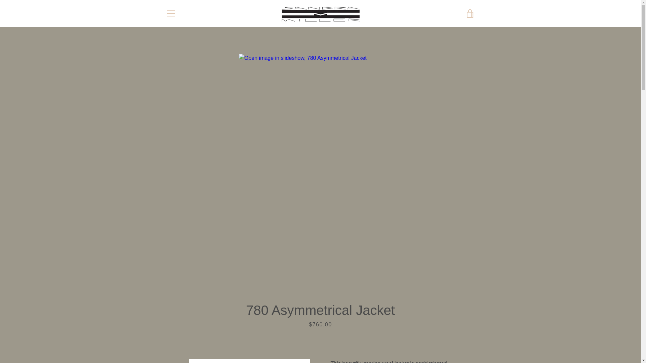 This screenshot has height=363, width=646. Describe the element at coordinates (469, 345) in the screenshot. I see `Visa` at that location.